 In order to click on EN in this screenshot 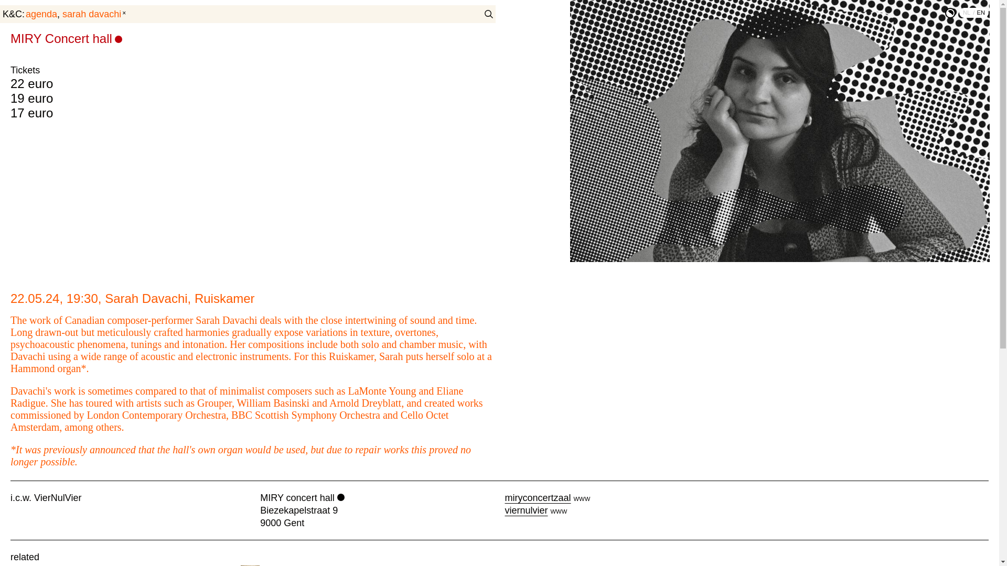, I will do `click(981, 13)`.